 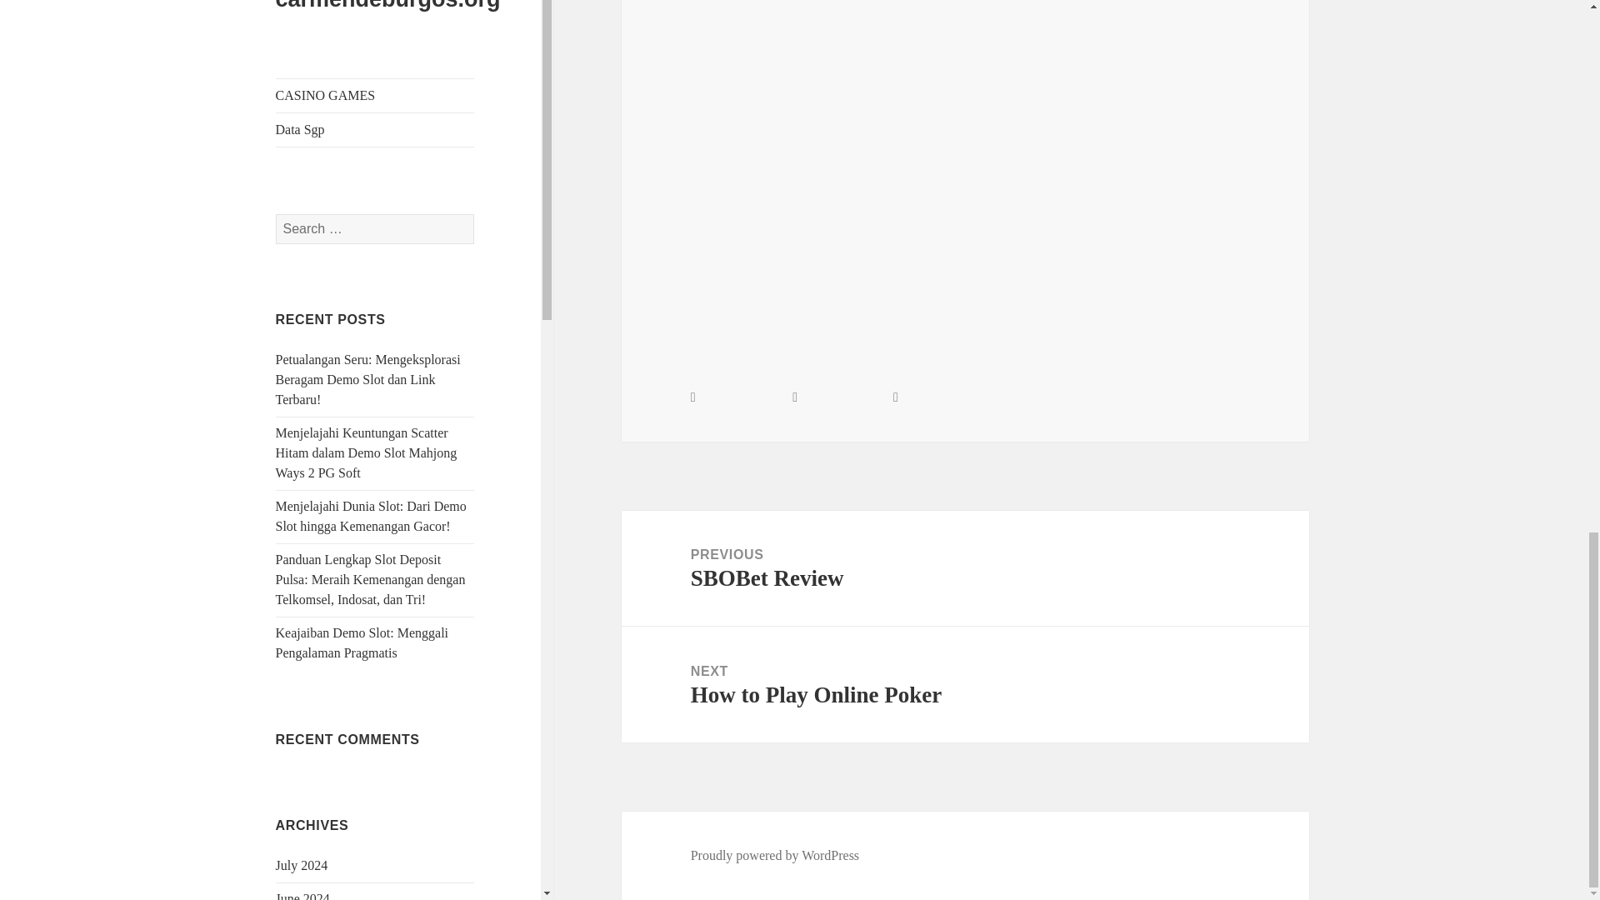 I want to click on August 2022, so click(x=309, y=392).